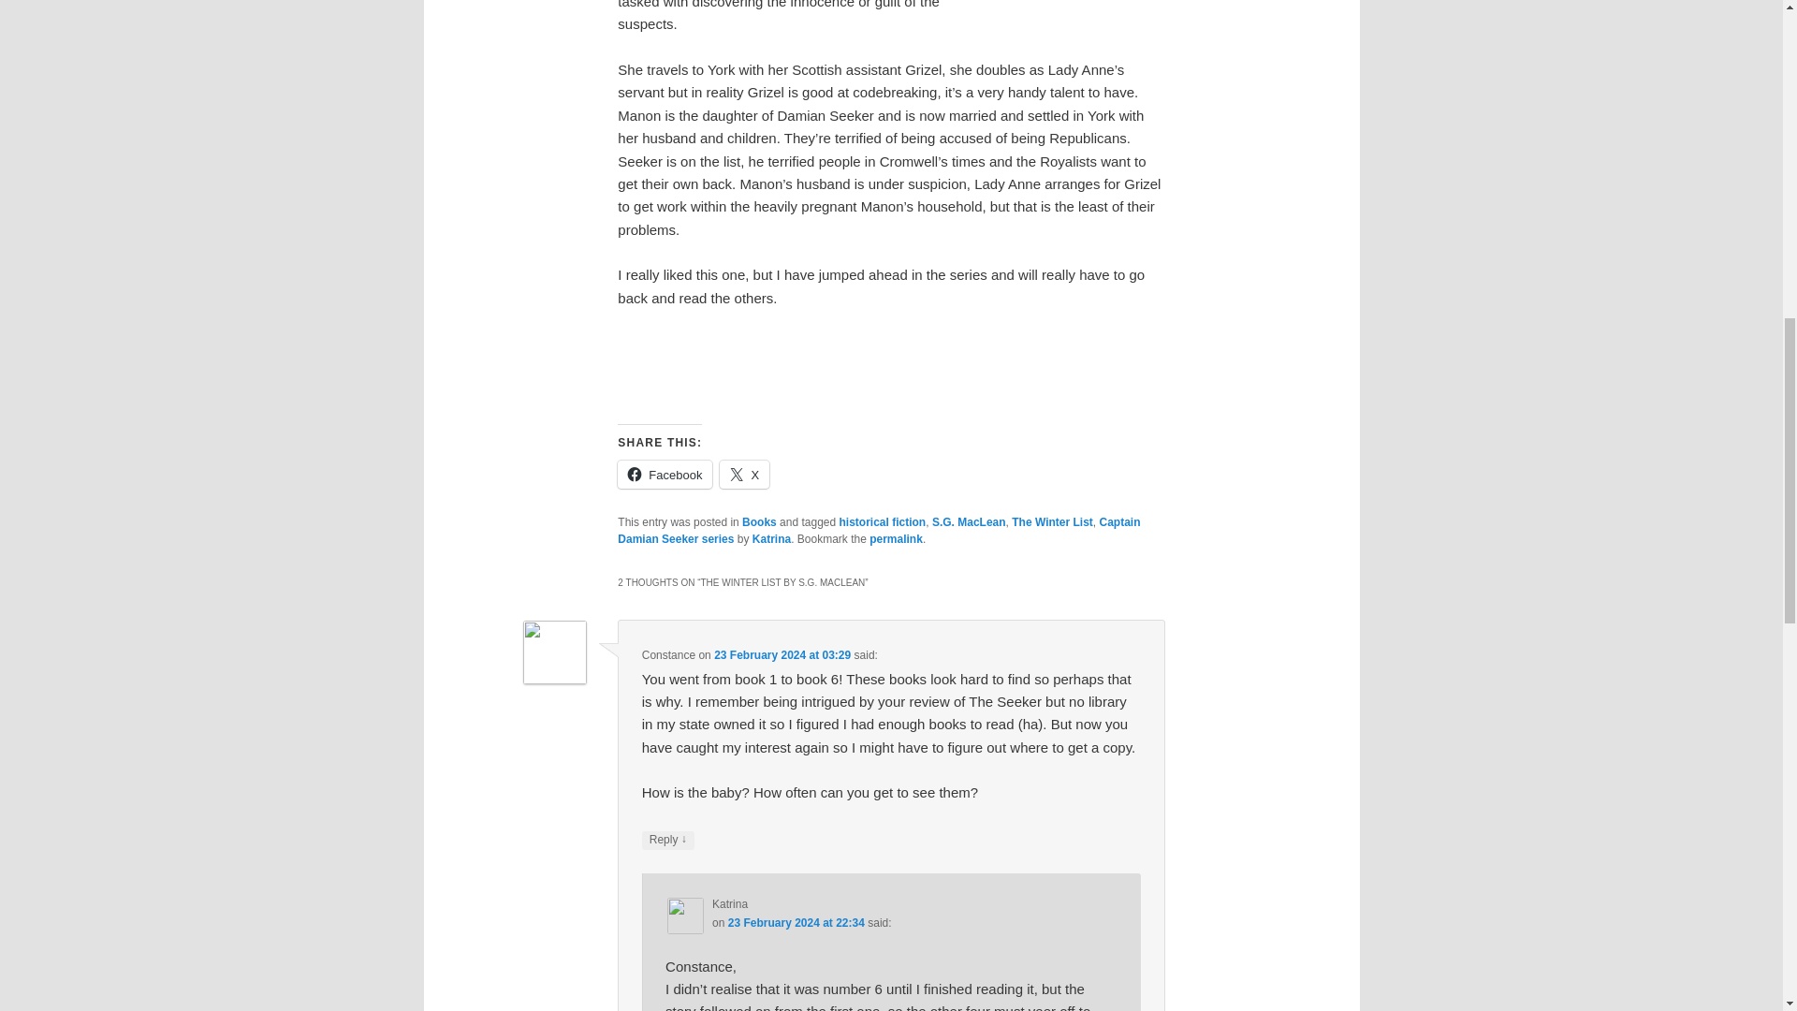  Describe the element at coordinates (897, 539) in the screenshot. I see `permalink` at that location.